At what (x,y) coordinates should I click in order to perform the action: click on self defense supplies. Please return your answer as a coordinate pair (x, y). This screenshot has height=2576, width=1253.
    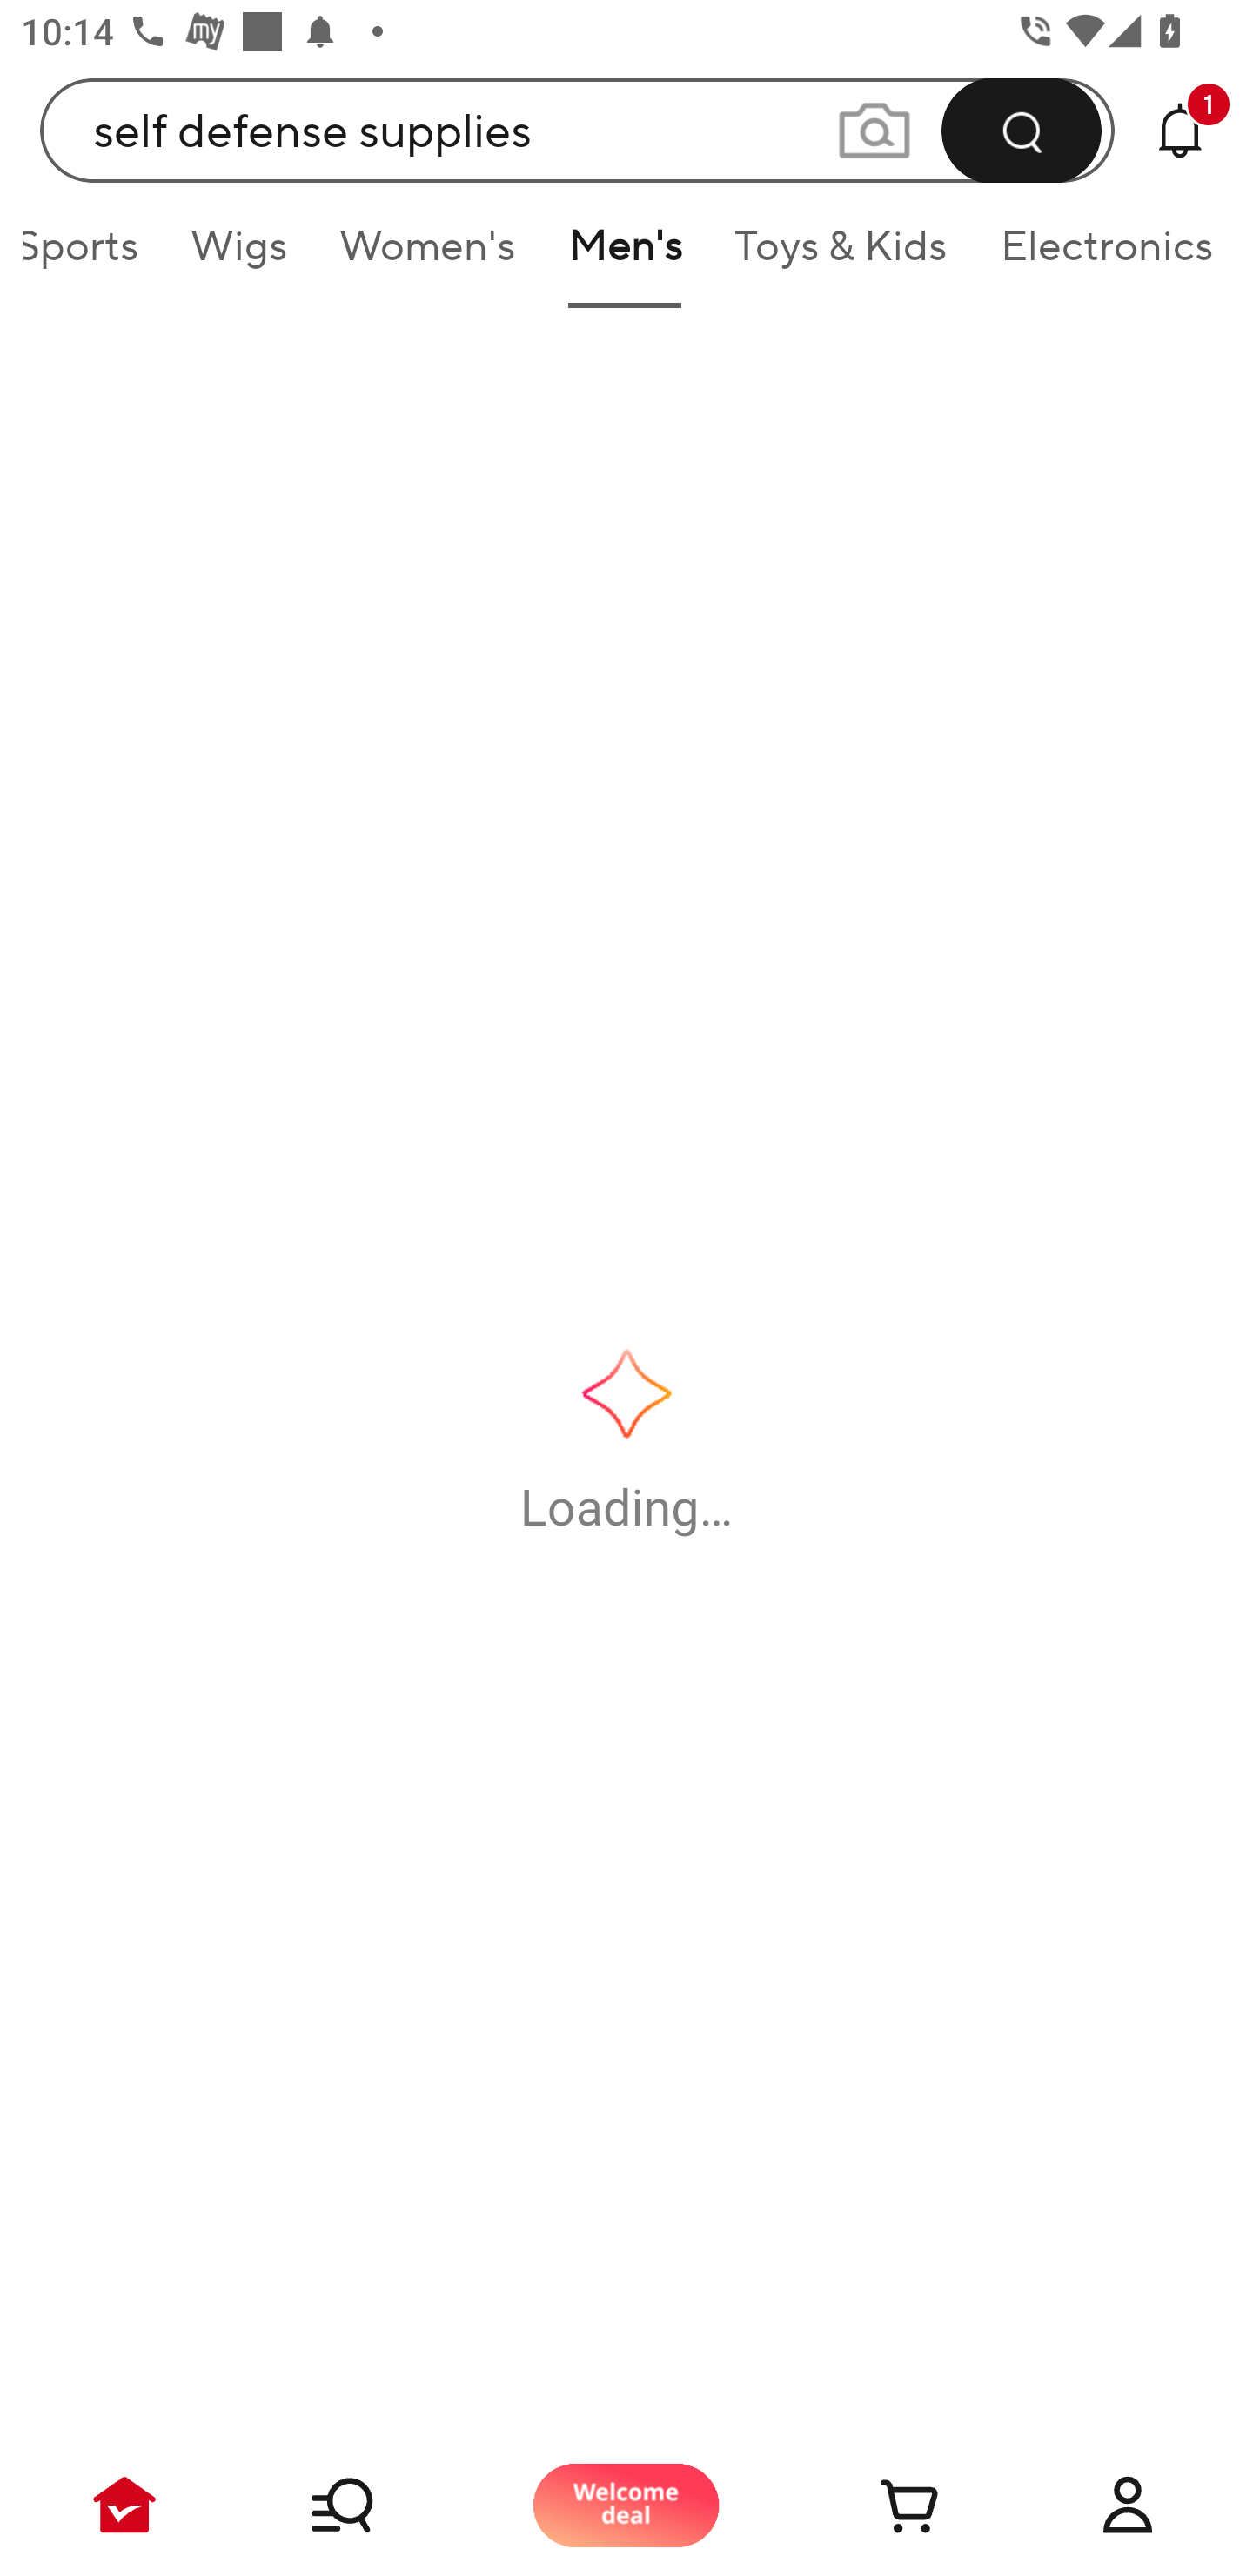
    Looking at the image, I should click on (578, 130).